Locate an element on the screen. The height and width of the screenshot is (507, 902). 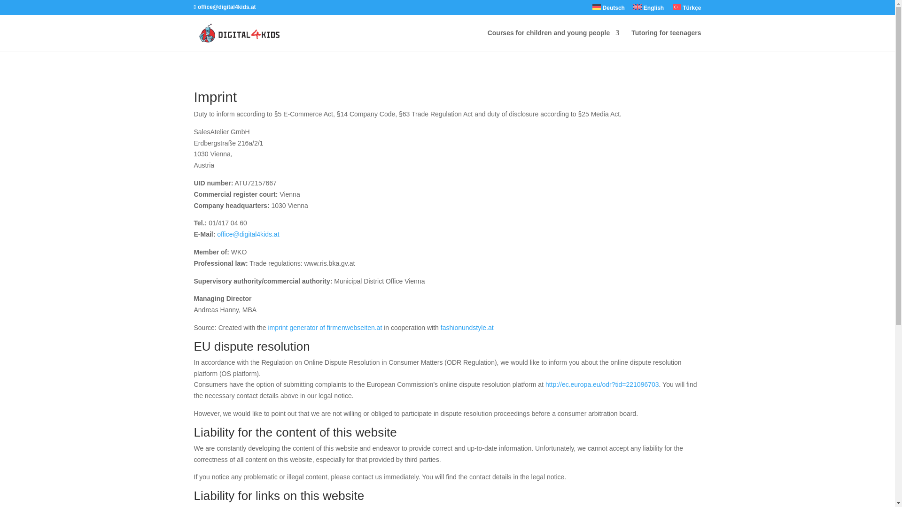
Tutoring for teenagers is located at coordinates (666, 40).